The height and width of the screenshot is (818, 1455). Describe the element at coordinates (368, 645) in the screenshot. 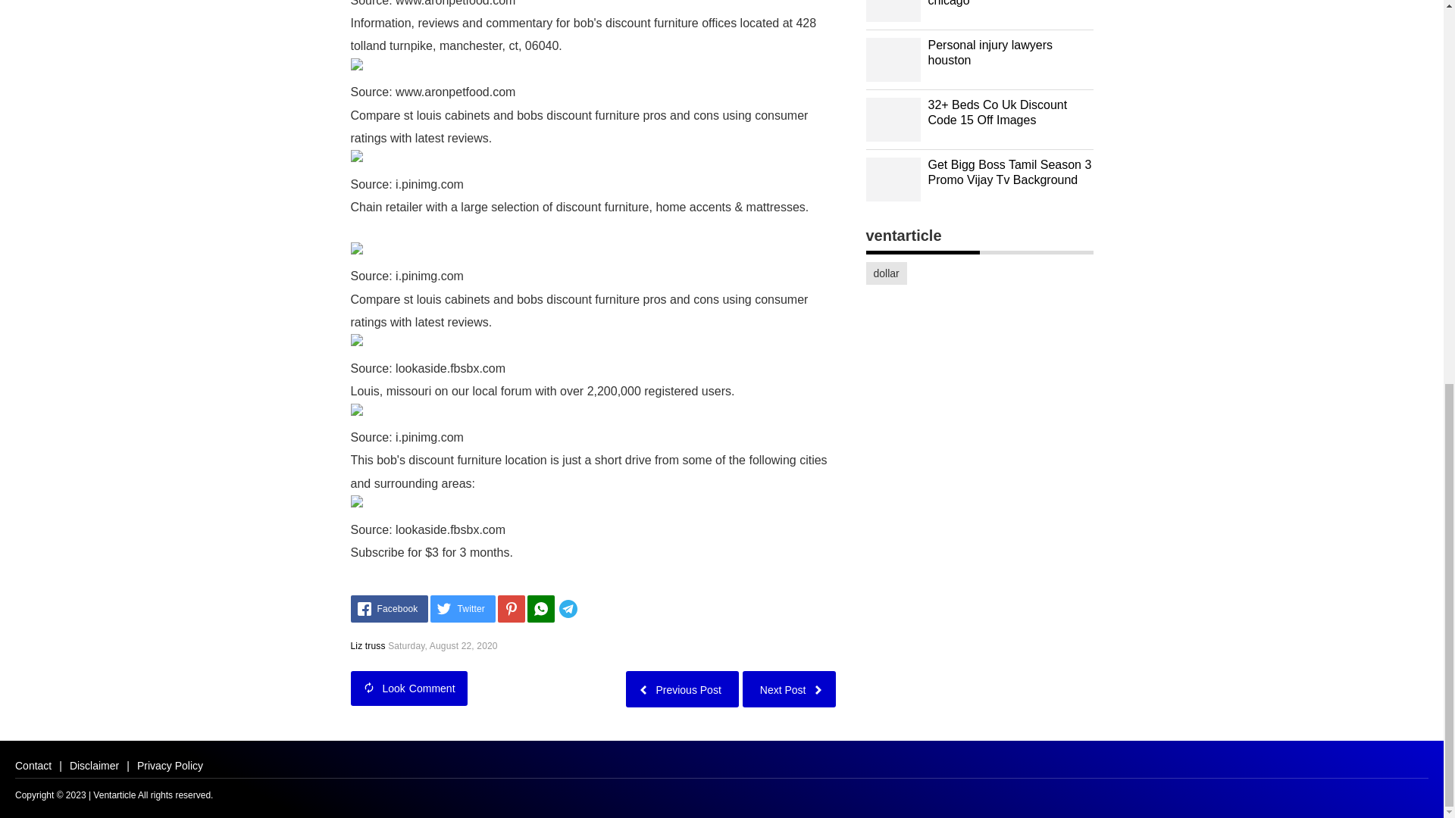

I see `author profile` at that location.